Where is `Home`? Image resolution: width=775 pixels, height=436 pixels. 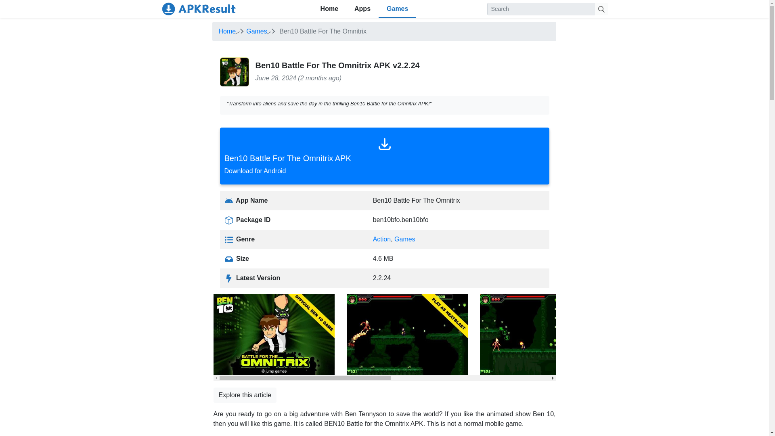
Home is located at coordinates (227, 31).